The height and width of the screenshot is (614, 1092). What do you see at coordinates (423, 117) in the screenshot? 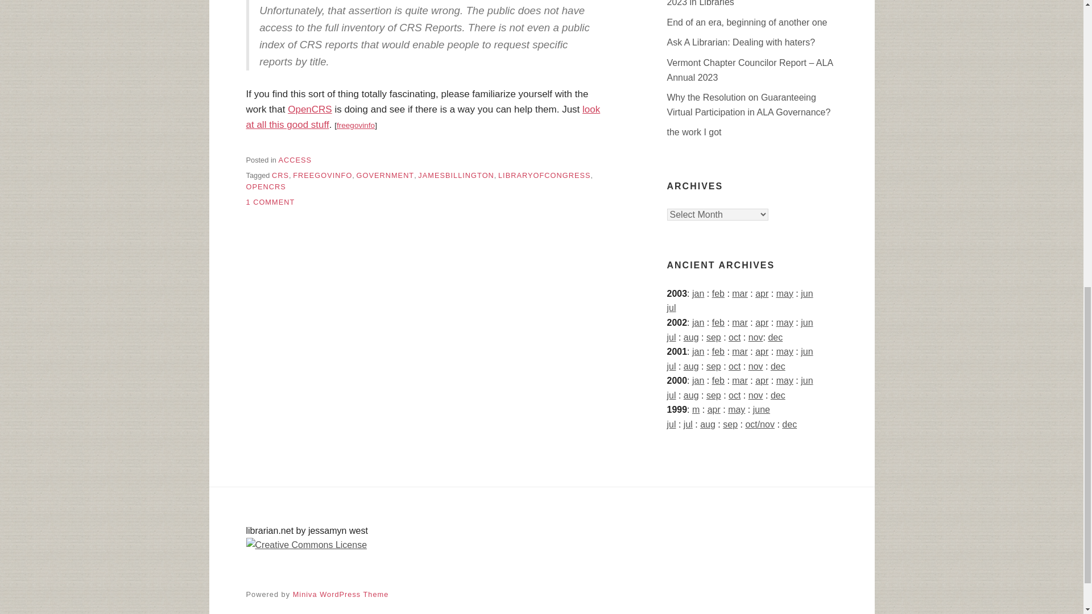
I see `look at all this good stuff` at bounding box center [423, 117].